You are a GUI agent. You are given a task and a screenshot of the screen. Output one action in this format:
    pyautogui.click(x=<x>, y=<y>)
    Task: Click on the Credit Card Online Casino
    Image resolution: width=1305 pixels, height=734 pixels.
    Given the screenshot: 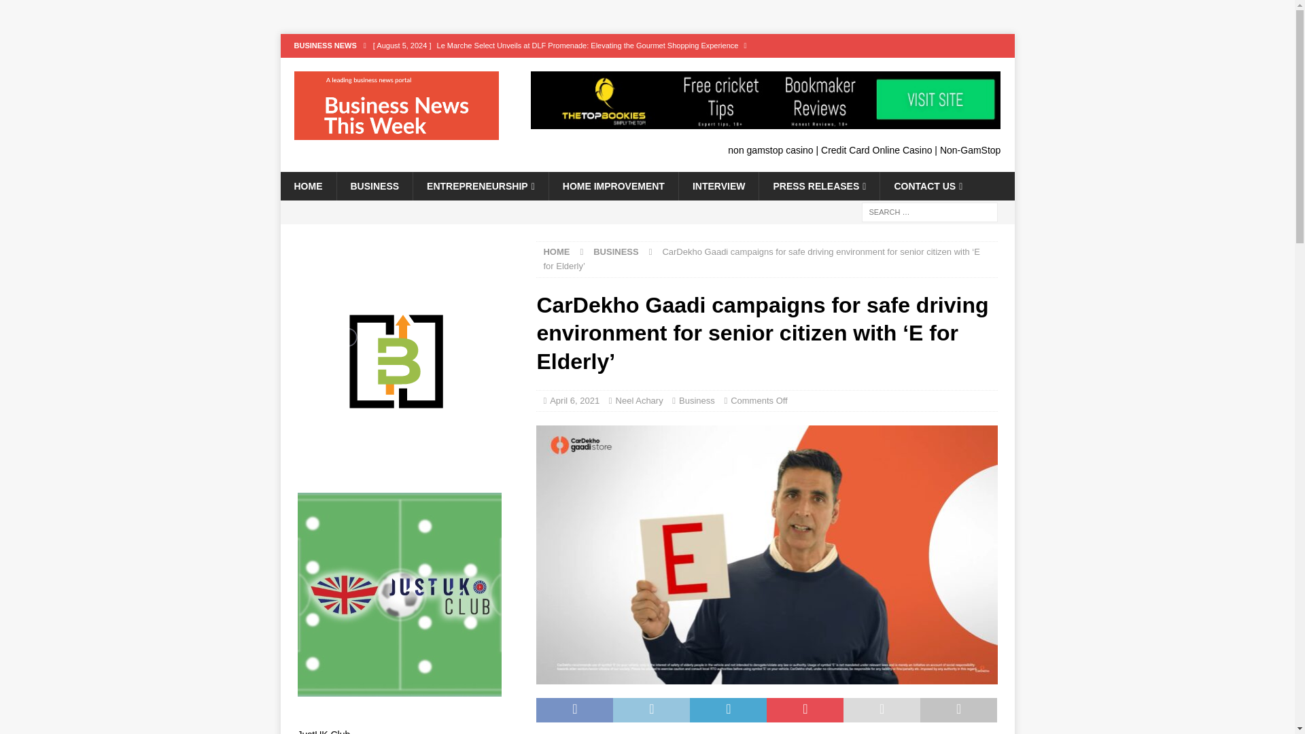 What is the action you would take?
    pyautogui.click(x=875, y=150)
    